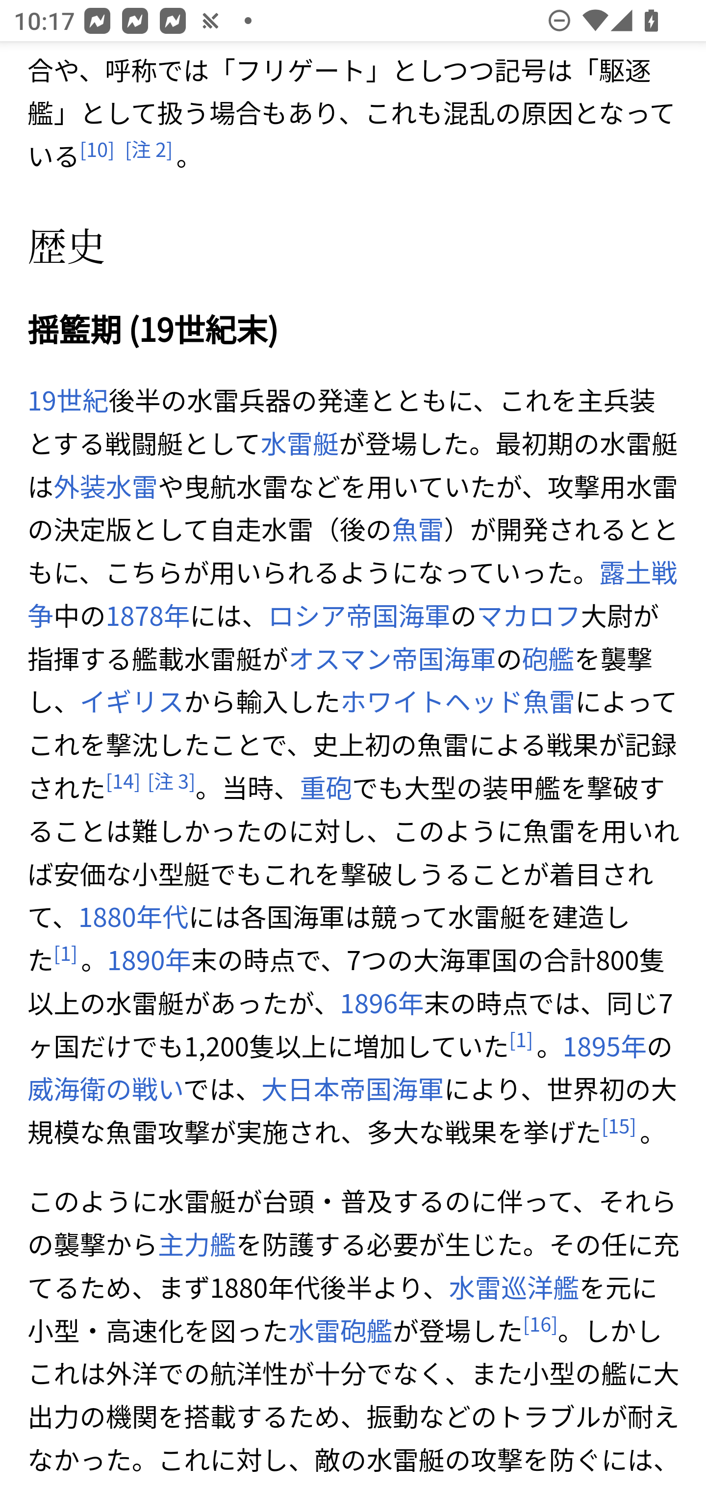 The height and width of the screenshot is (1491, 706). I want to click on [注 ] [注  3 ], so click(171, 781).